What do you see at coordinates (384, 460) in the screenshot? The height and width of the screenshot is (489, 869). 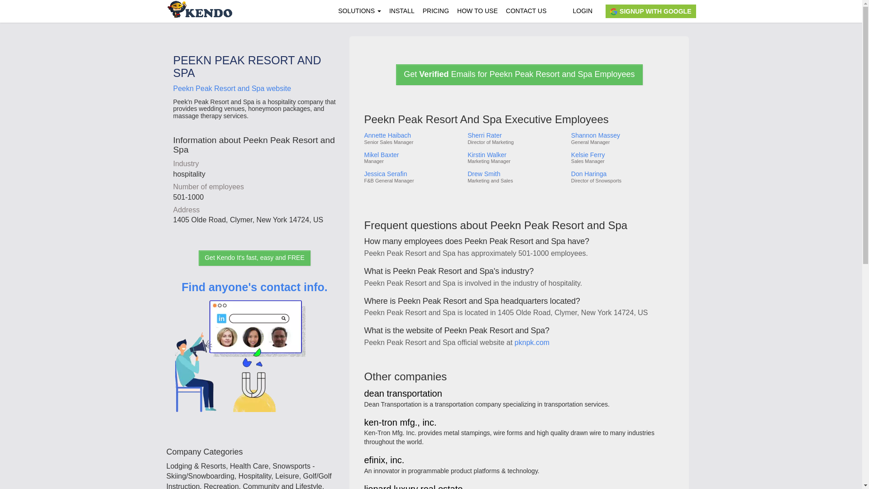 I see `efinix, inc.` at bounding box center [384, 460].